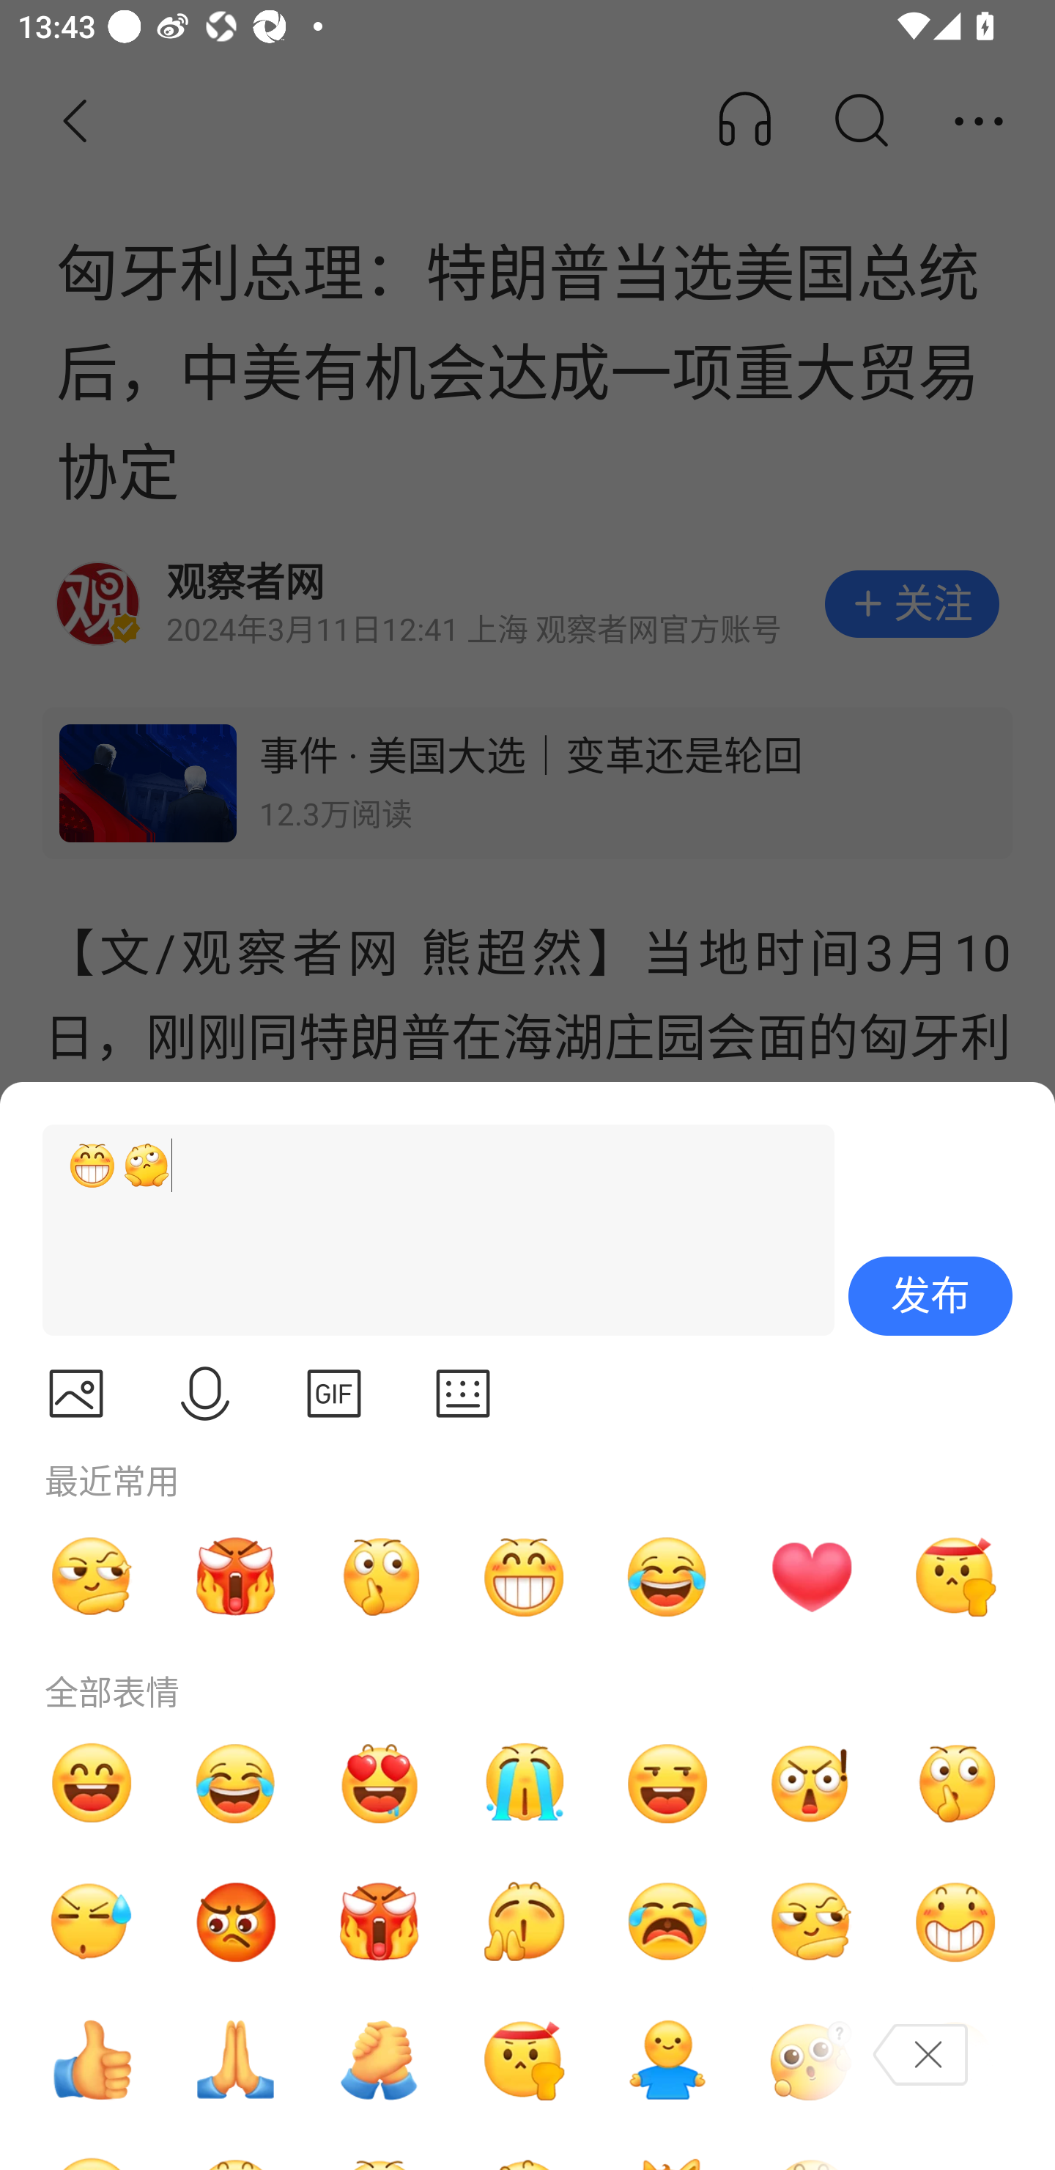 The height and width of the screenshot is (2170, 1055). I want to click on 嘿嘿, so click(667, 1783).